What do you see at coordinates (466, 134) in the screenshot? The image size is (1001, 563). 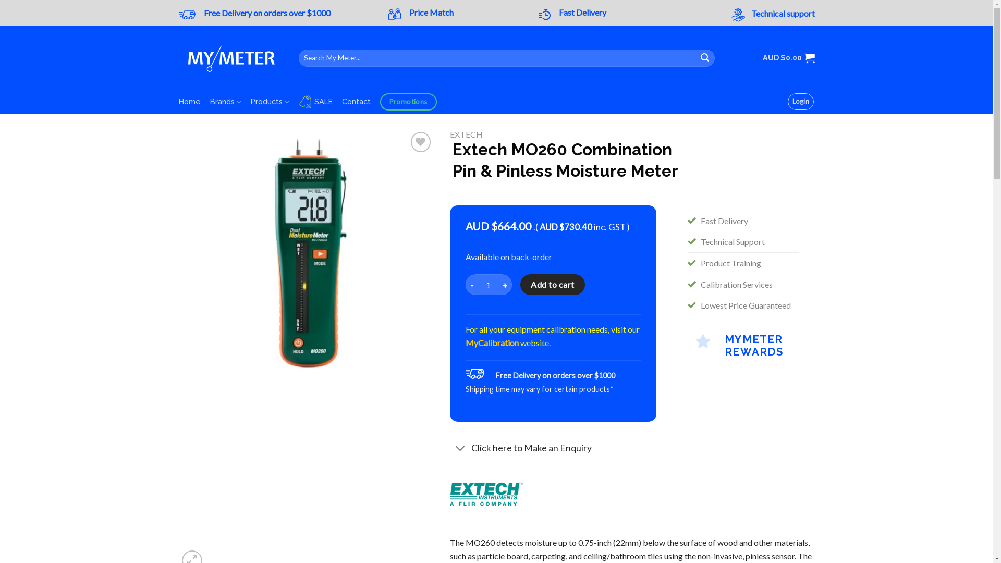 I see `EXTECH` at bounding box center [466, 134].